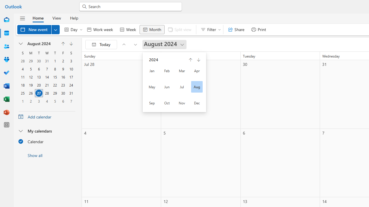 This screenshot has width=369, height=207. What do you see at coordinates (47, 61) in the screenshot?
I see `31, July, 2024` at bounding box center [47, 61].